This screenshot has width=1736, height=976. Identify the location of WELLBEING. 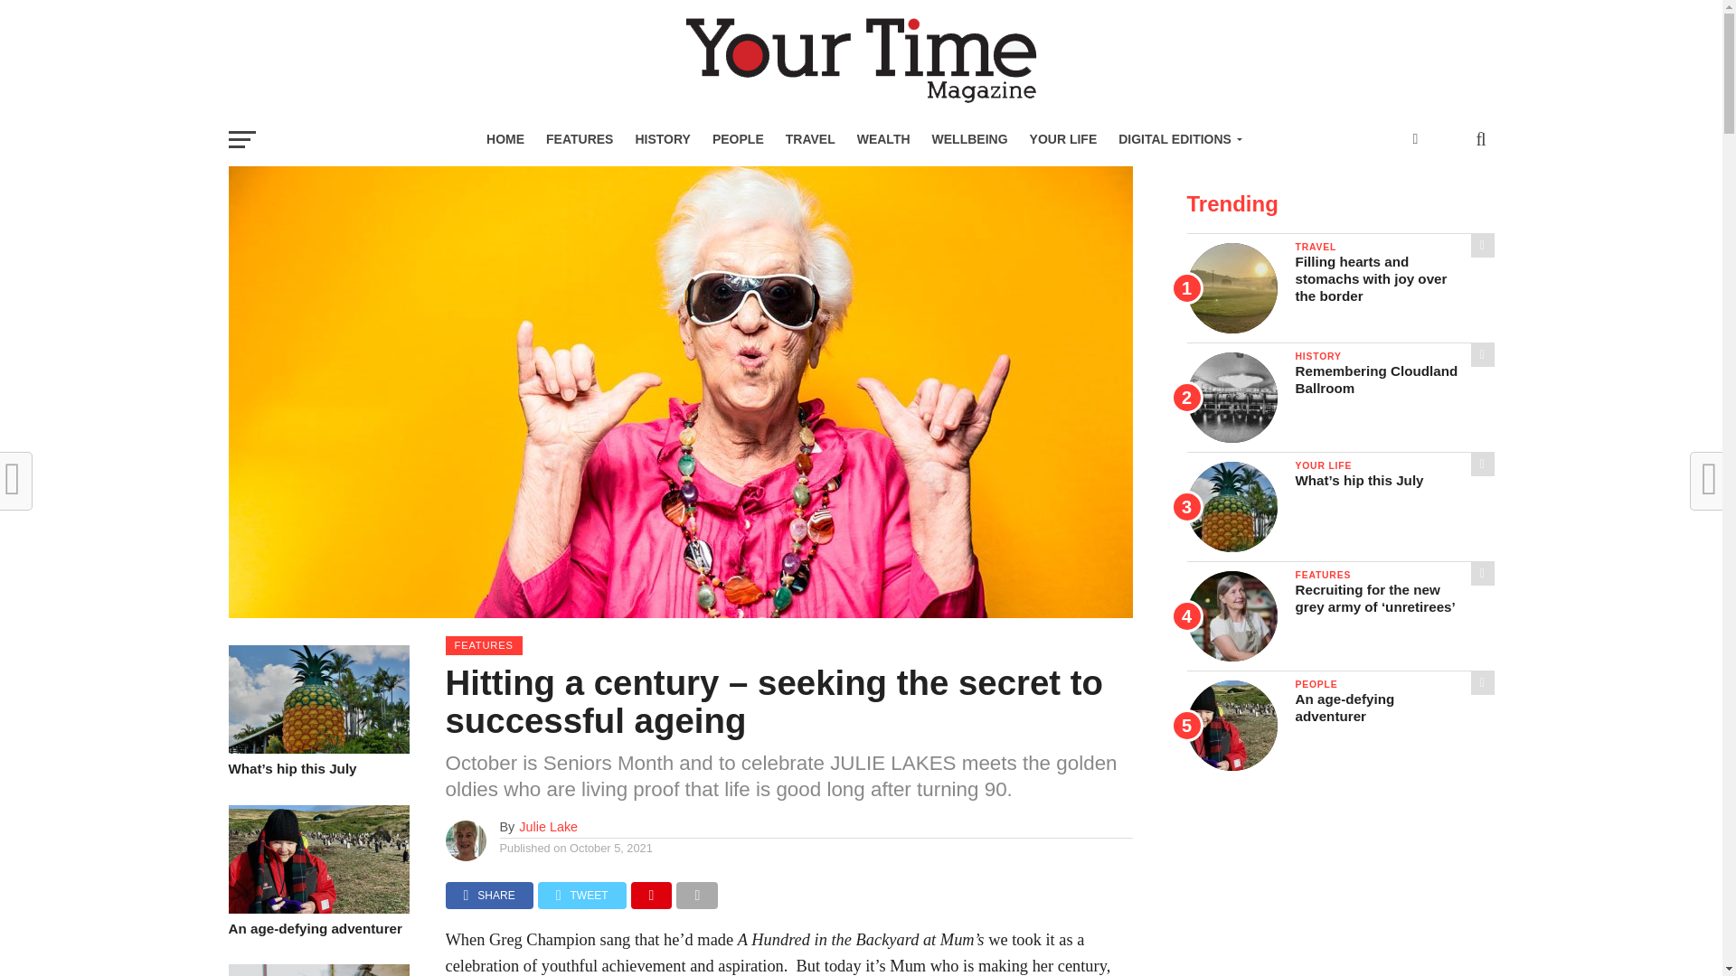
(970, 139).